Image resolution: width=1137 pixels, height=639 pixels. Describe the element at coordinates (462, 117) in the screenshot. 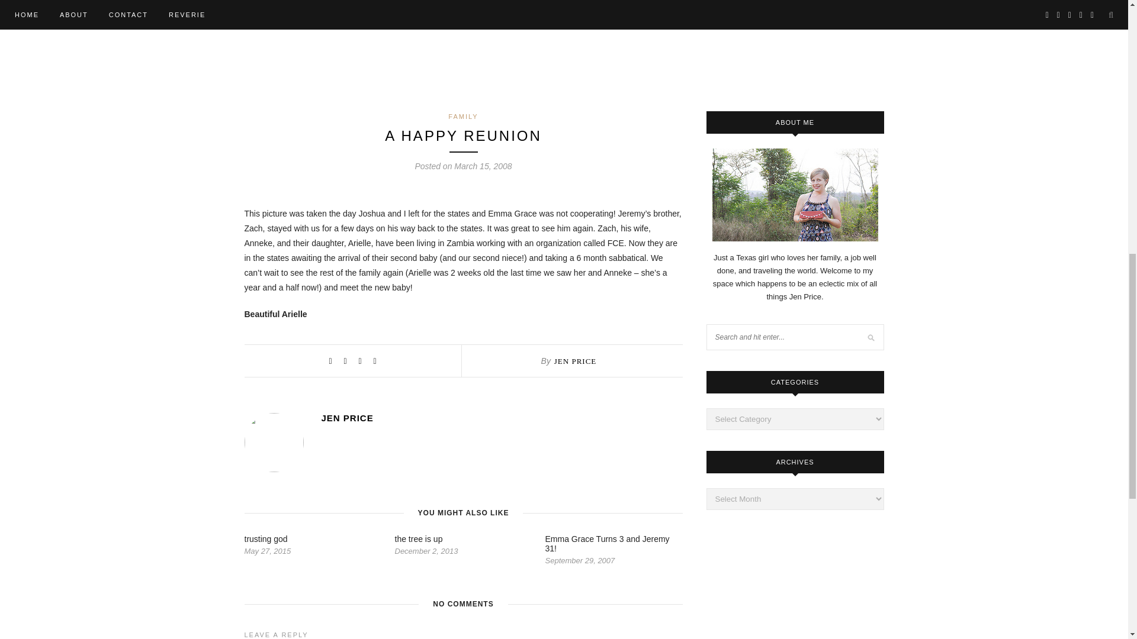

I see `FAMILY` at that location.